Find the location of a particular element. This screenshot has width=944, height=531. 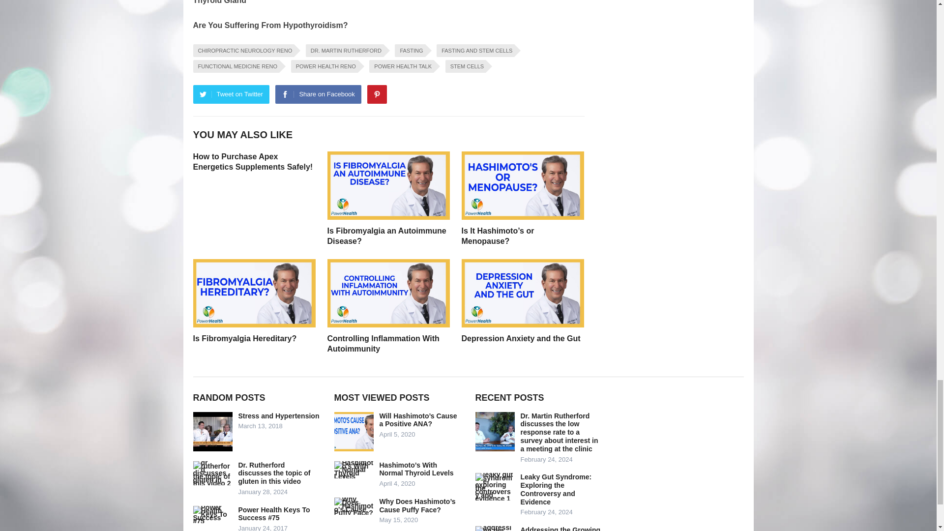

FASTING is located at coordinates (410, 50).